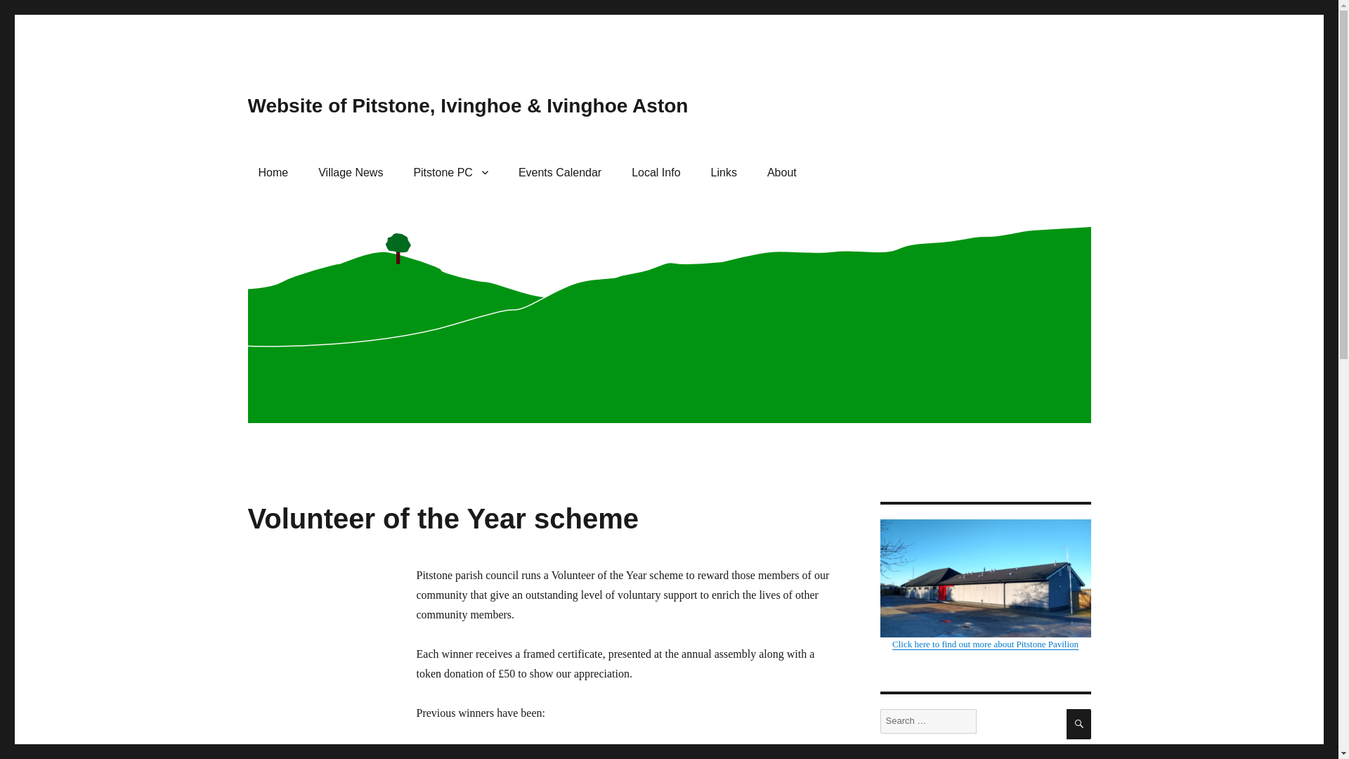 The image size is (1349, 759). I want to click on Pitstone PC, so click(450, 171).